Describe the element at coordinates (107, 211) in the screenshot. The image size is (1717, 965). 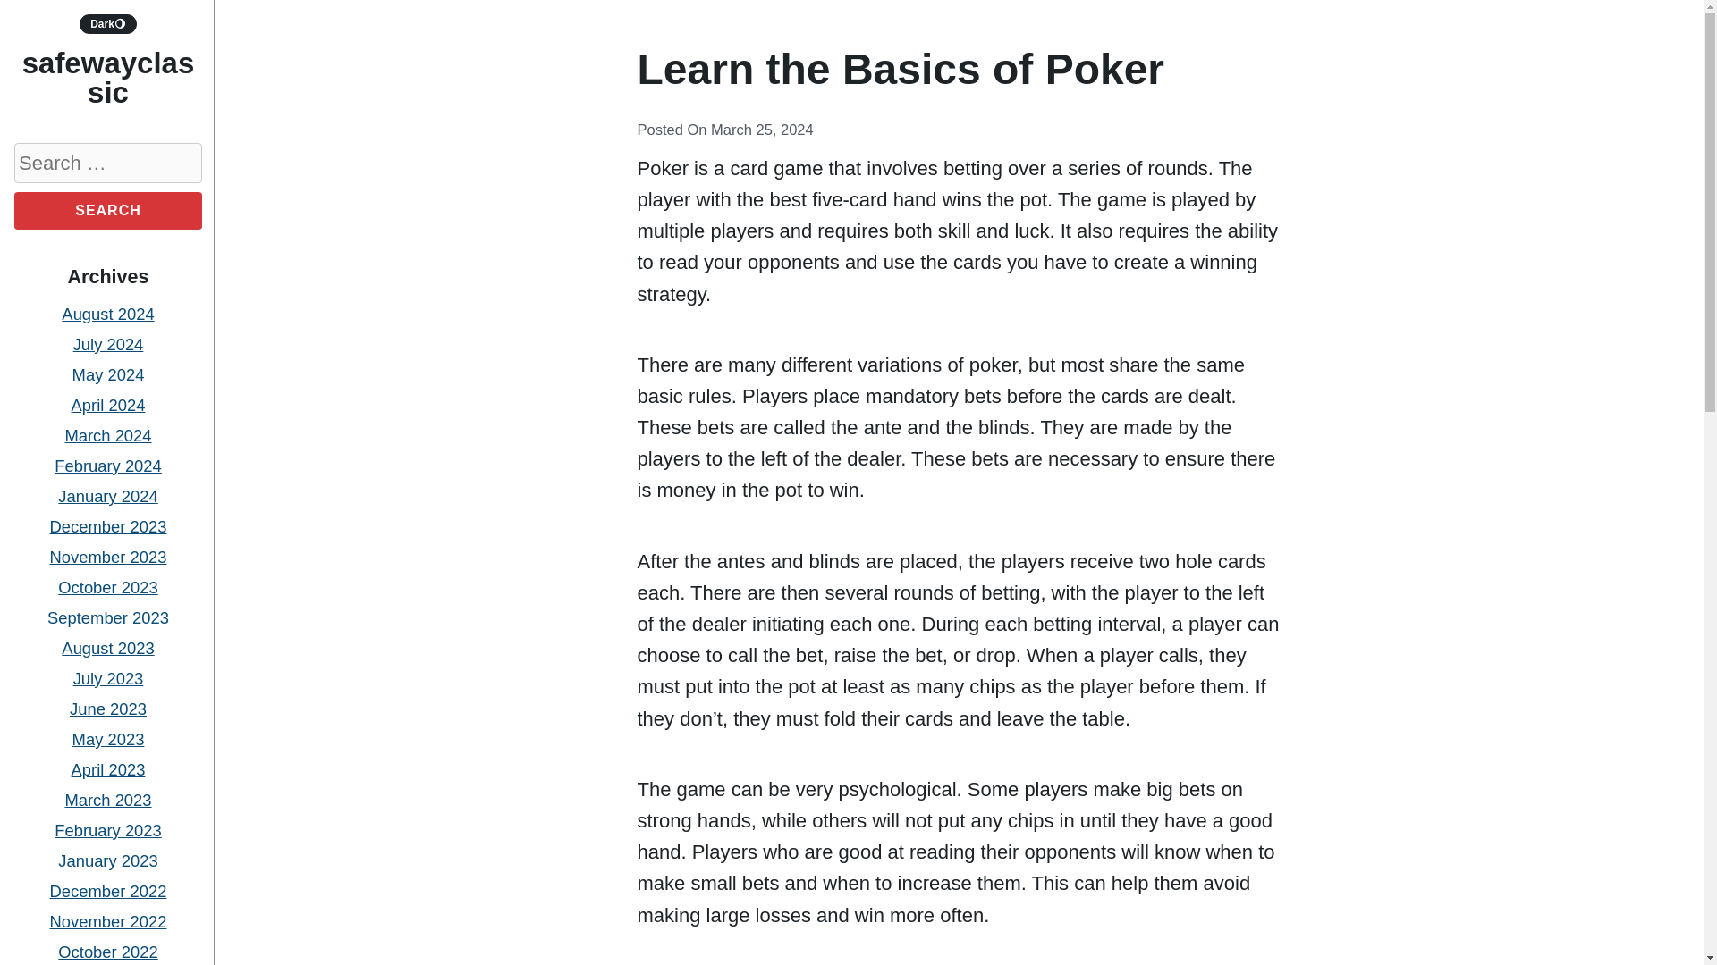
I see `Search` at that location.